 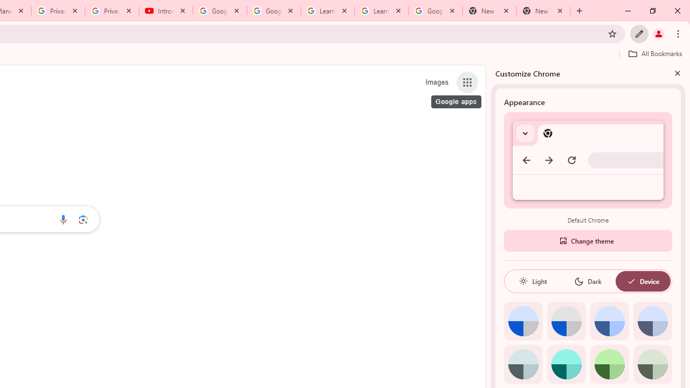 What do you see at coordinates (631, 281) in the screenshot?
I see `AutomationID: baseSvg` at bounding box center [631, 281].